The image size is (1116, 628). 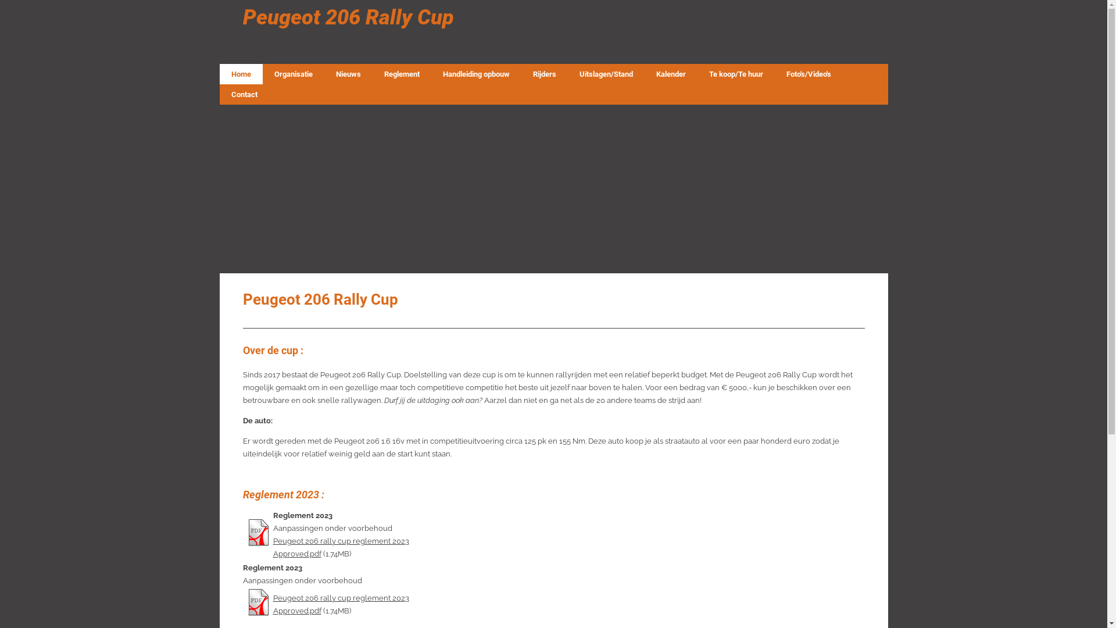 What do you see at coordinates (736, 74) in the screenshot?
I see `Te koop/Te huur` at bounding box center [736, 74].